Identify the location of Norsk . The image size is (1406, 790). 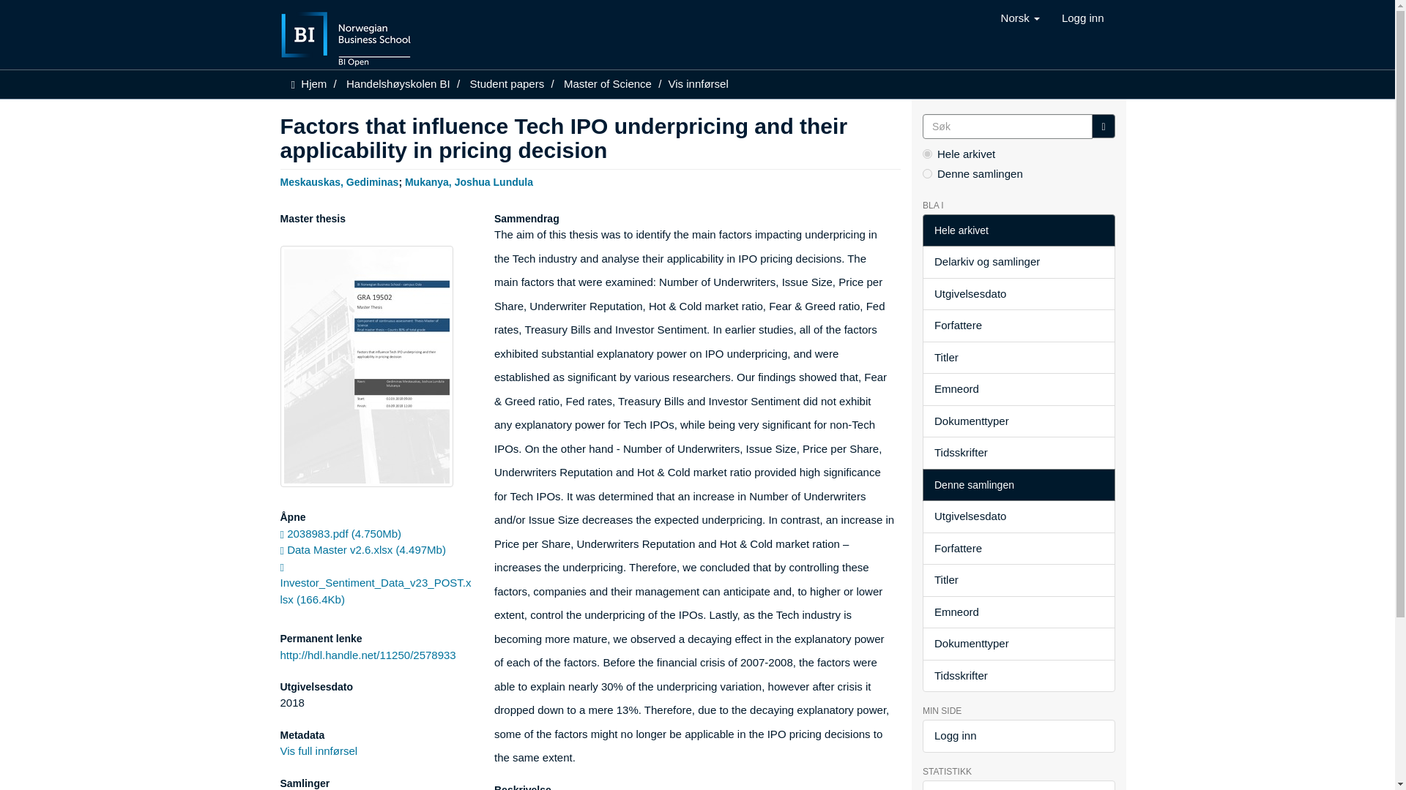
(1019, 18).